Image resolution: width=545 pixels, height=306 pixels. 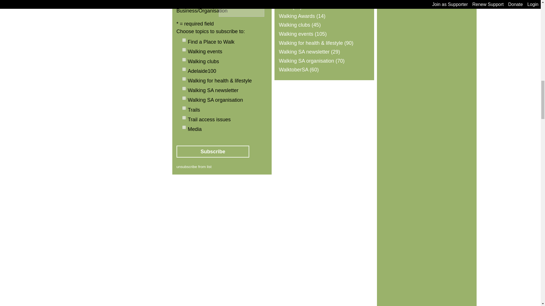 I want to click on Trail access issues, so click(x=184, y=118).